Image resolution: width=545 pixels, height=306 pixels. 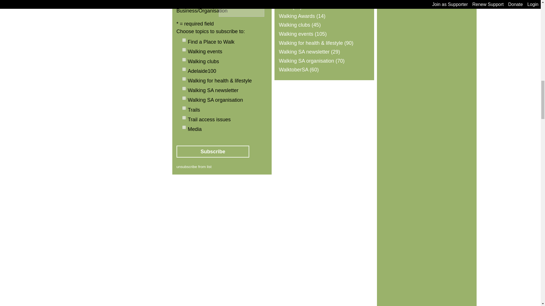 I want to click on Trail access issues, so click(x=184, y=118).